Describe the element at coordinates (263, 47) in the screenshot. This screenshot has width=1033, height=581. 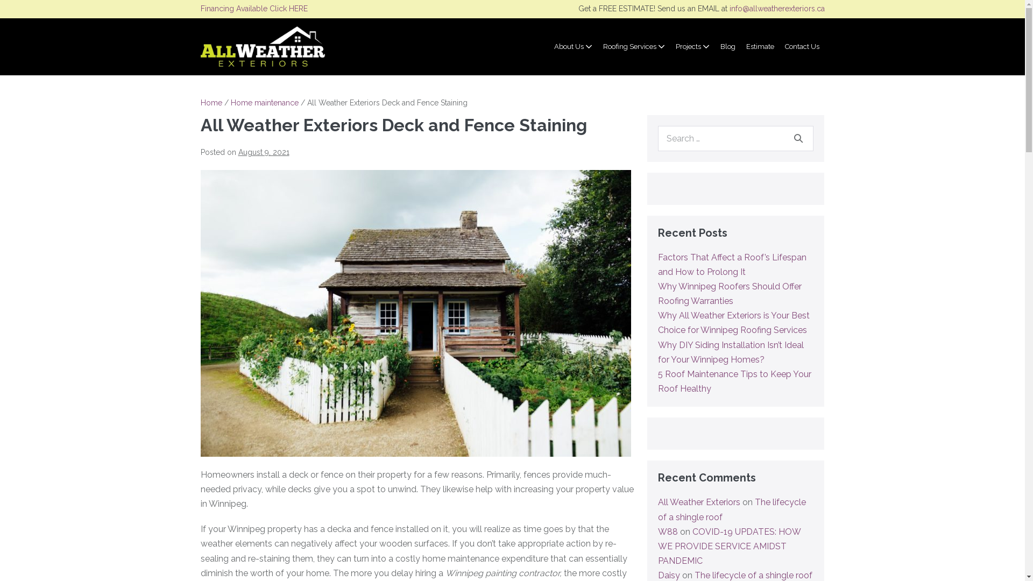
I see `All Weather Exteriors` at that location.